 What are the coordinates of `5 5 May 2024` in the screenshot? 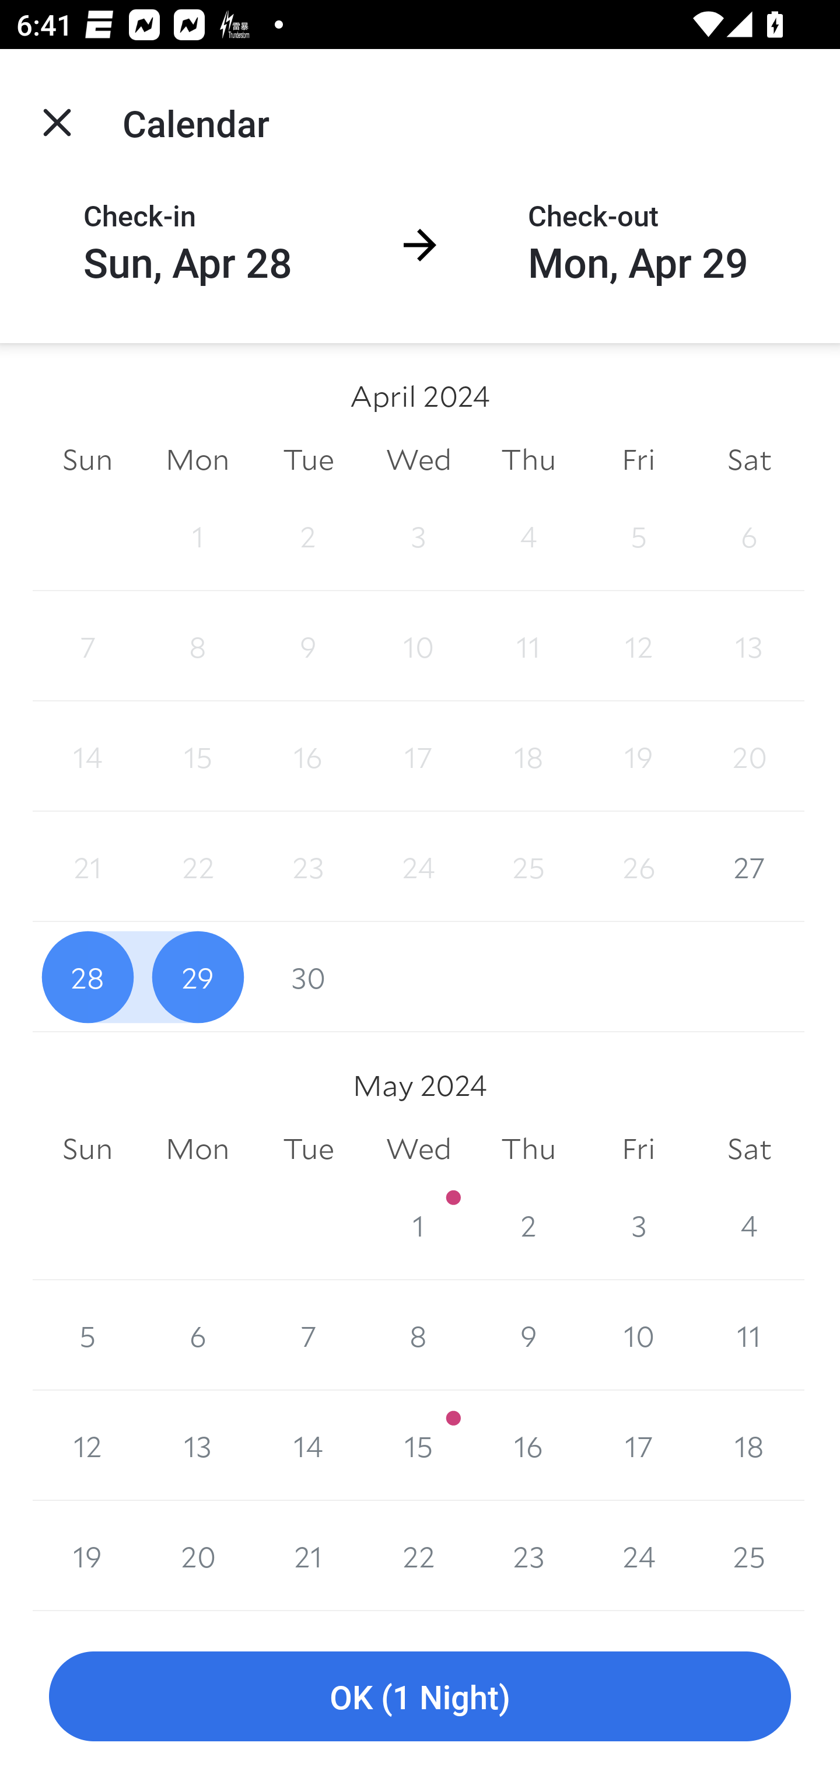 It's located at (87, 1335).